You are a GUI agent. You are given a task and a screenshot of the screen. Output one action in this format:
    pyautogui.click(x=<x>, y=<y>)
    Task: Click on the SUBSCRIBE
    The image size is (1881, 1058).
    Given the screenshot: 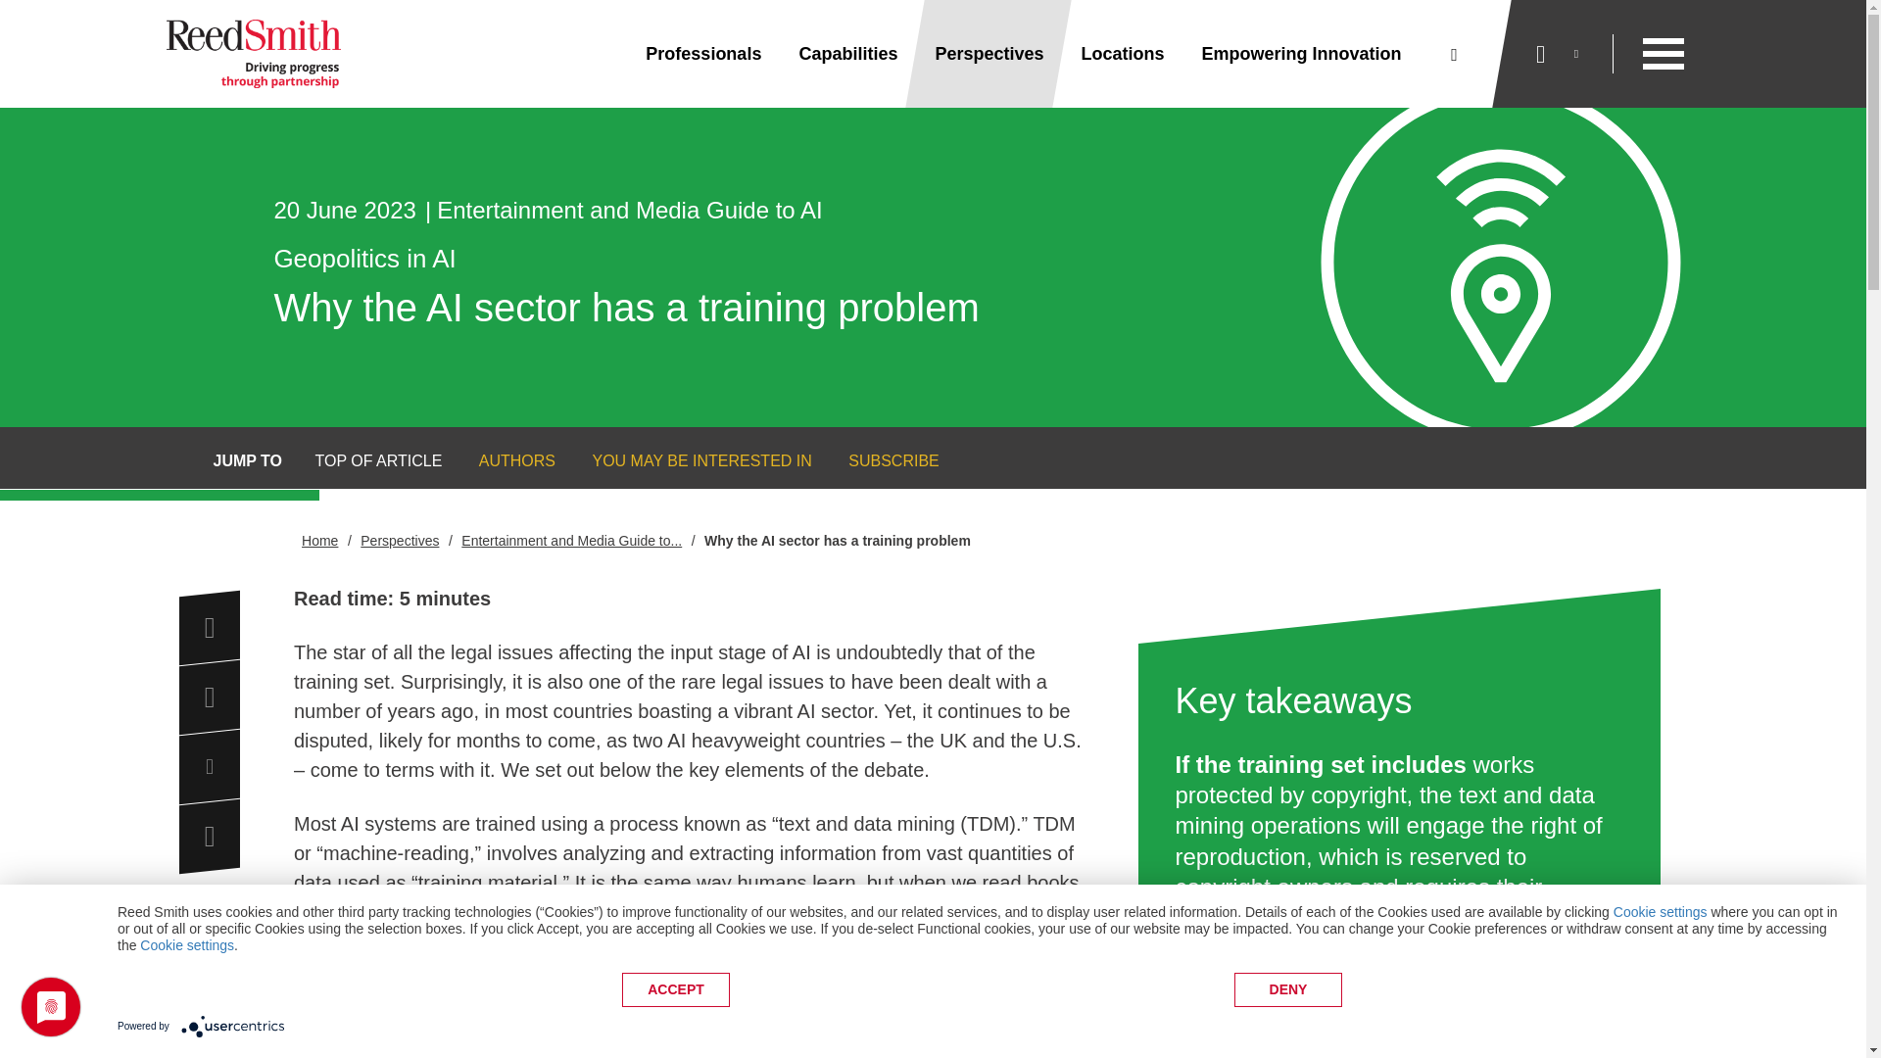 What is the action you would take?
    pyautogui.click(x=881, y=460)
    